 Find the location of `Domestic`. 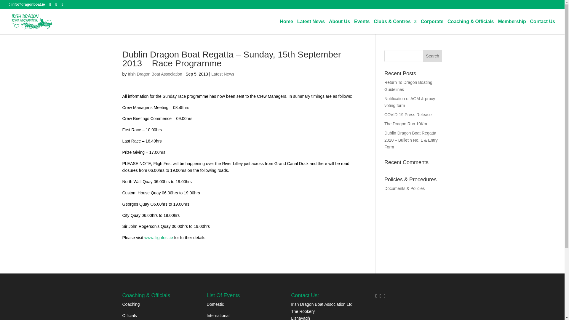

Domestic is located at coordinates (215, 304).